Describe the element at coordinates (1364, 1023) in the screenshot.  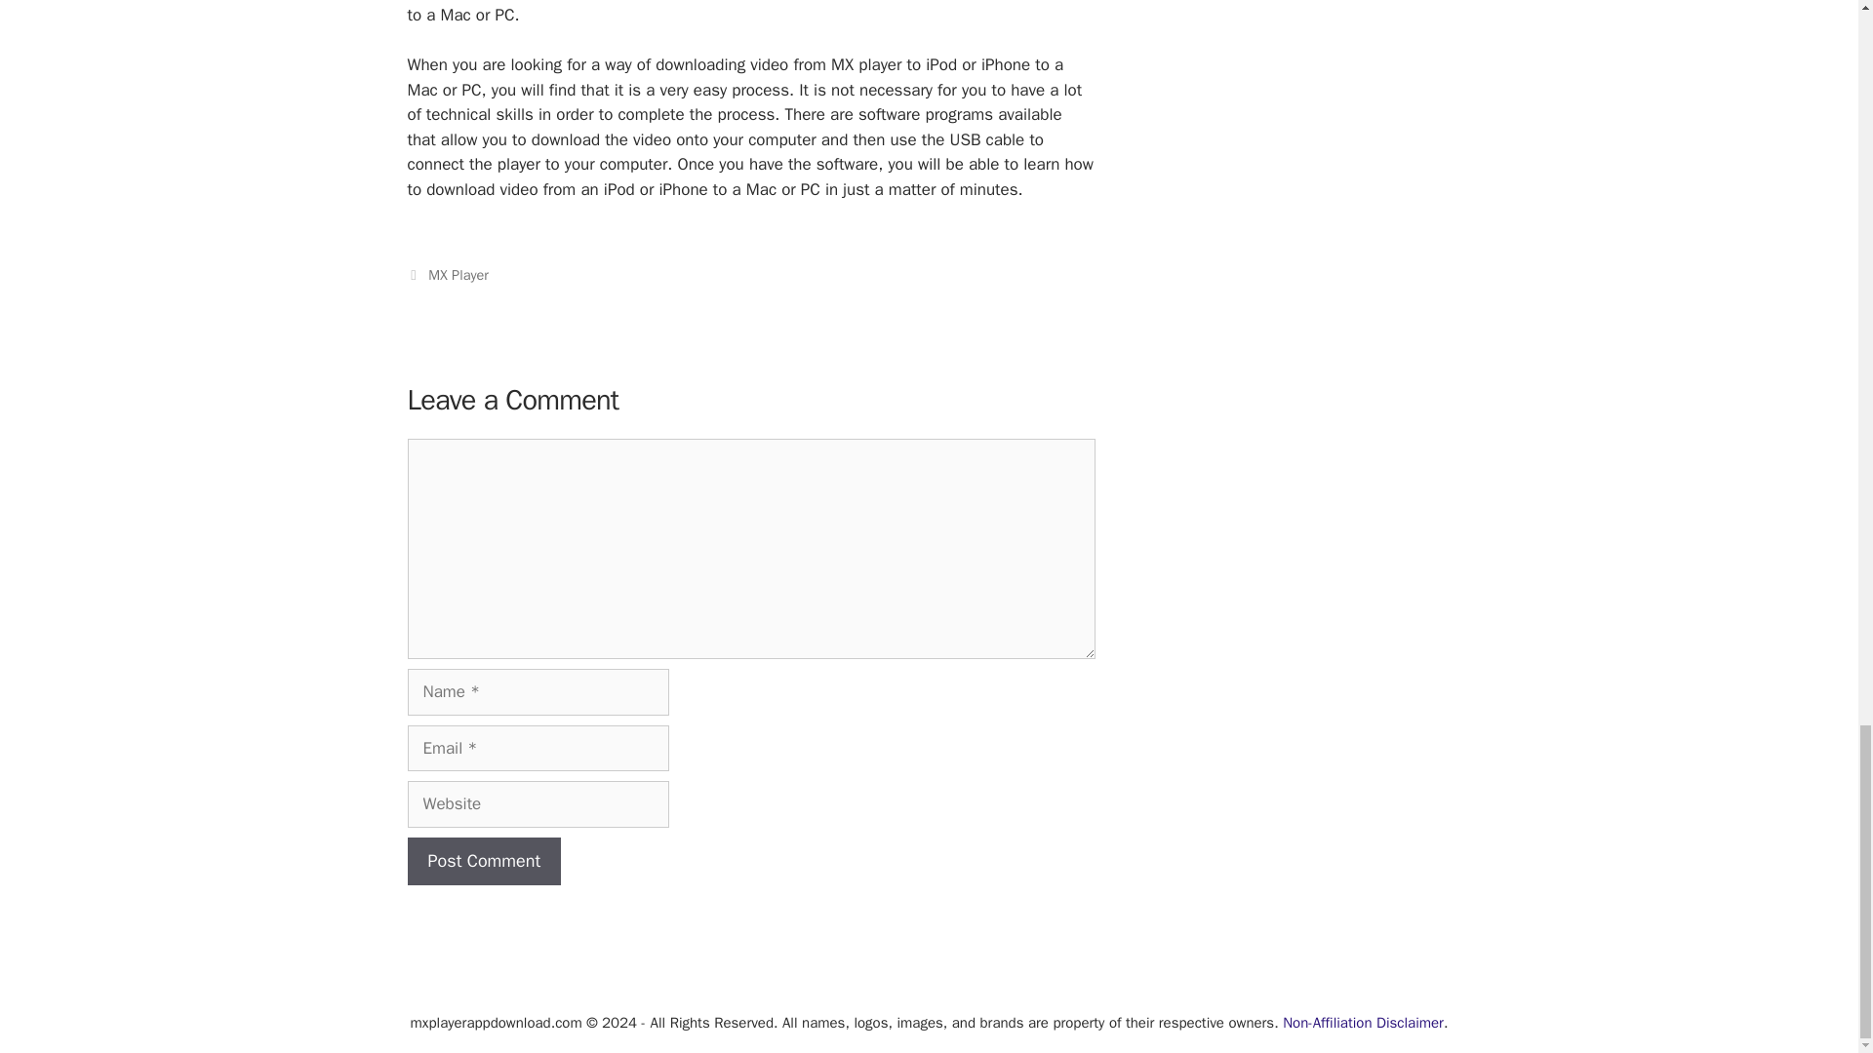
I see `Non-Affiliation Disclaimer` at that location.